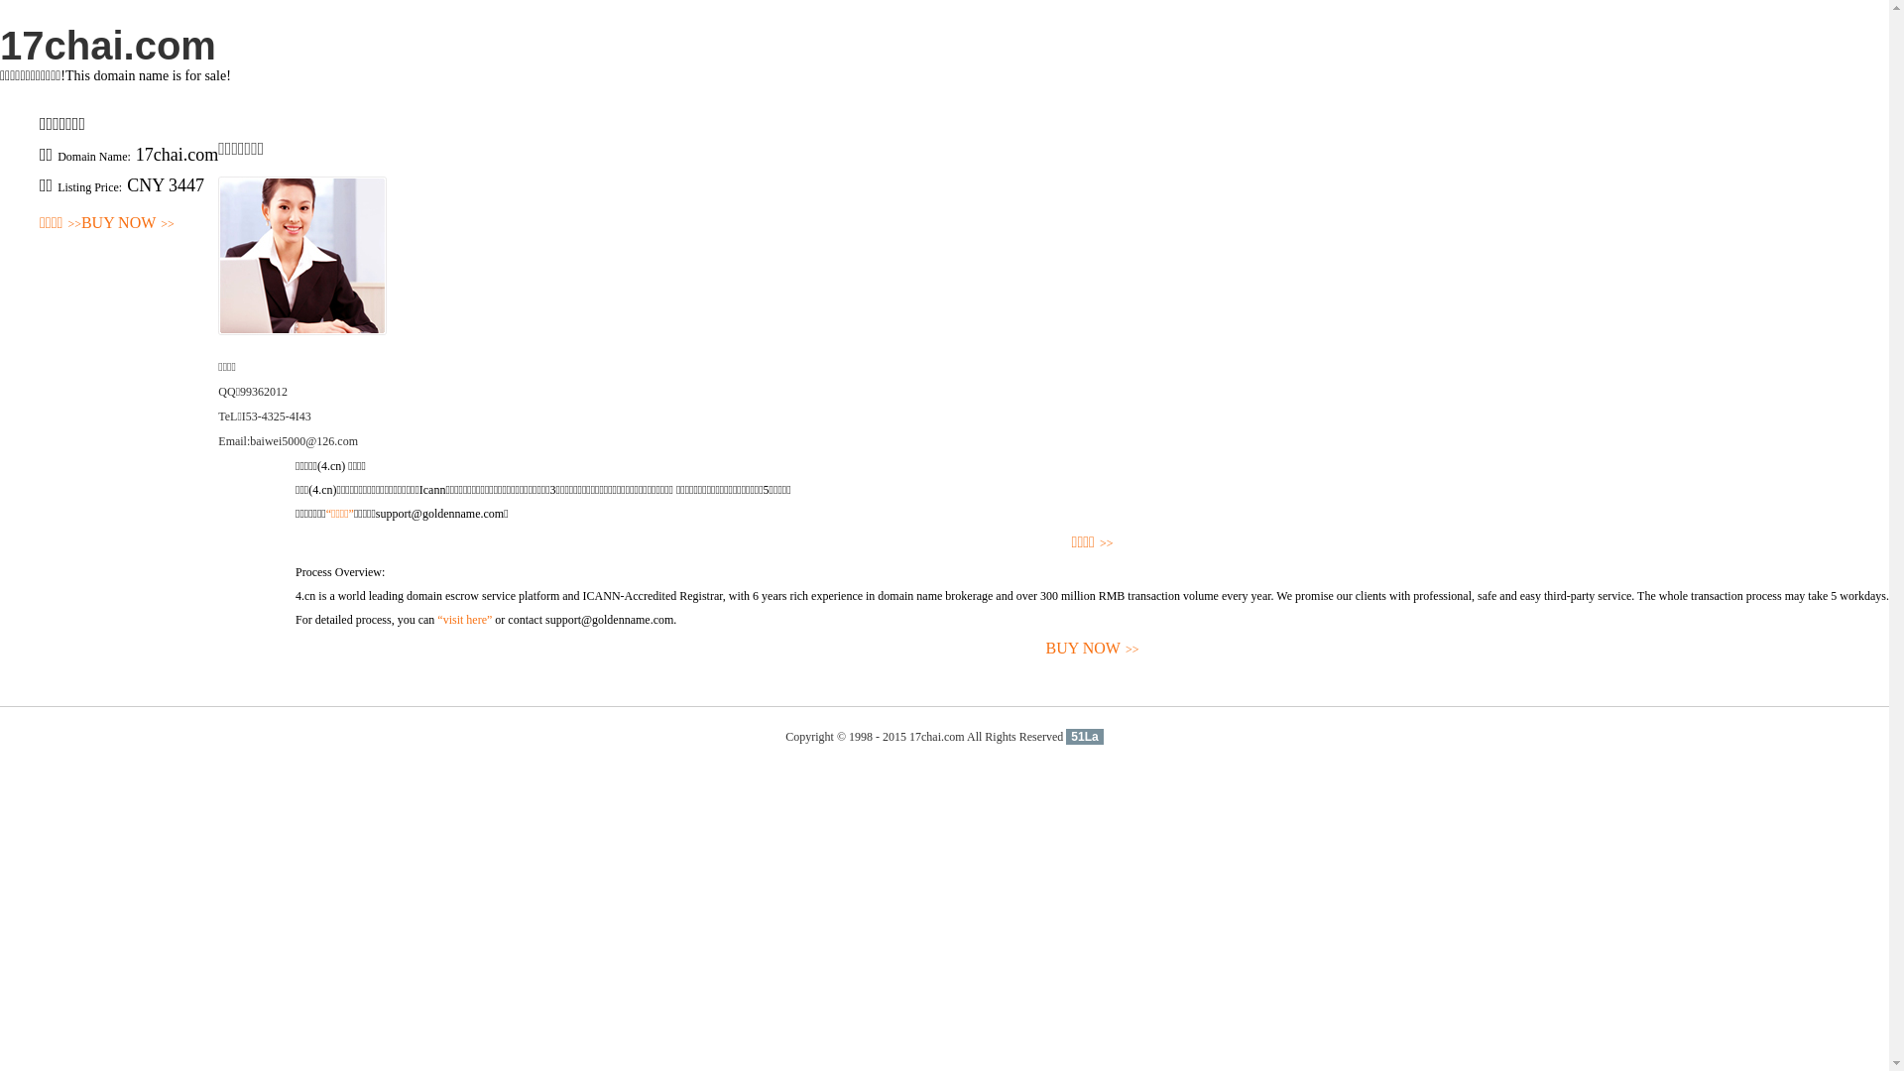 The image size is (1904, 1071). I want to click on 51La, so click(1085, 737).